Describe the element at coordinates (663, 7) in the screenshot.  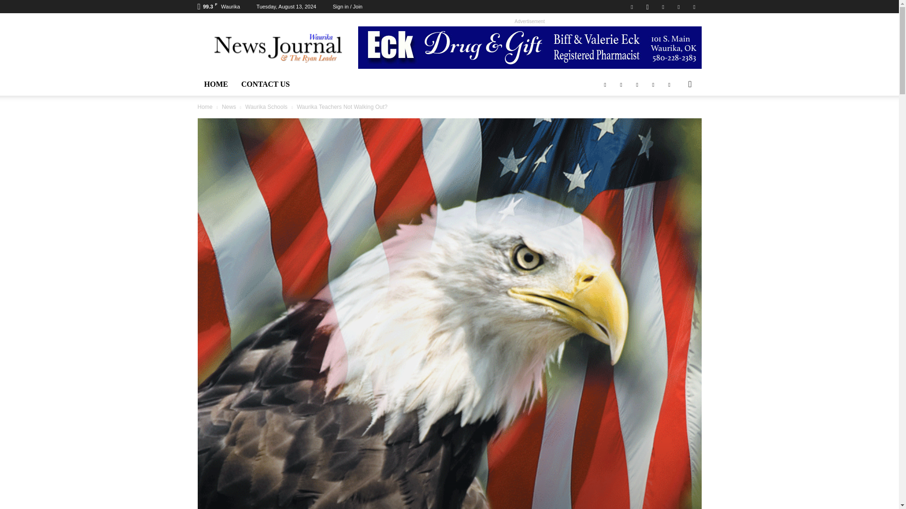
I see `Twitter` at that location.